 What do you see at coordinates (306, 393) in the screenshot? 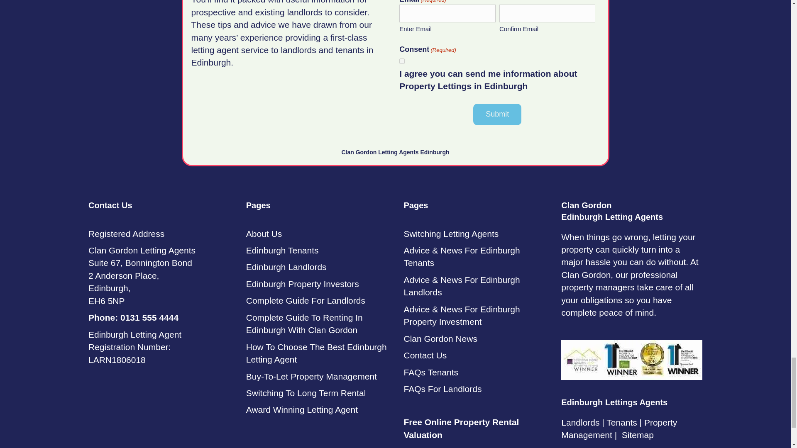
I see `Switching To Long Term Rental` at bounding box center [306, 393].